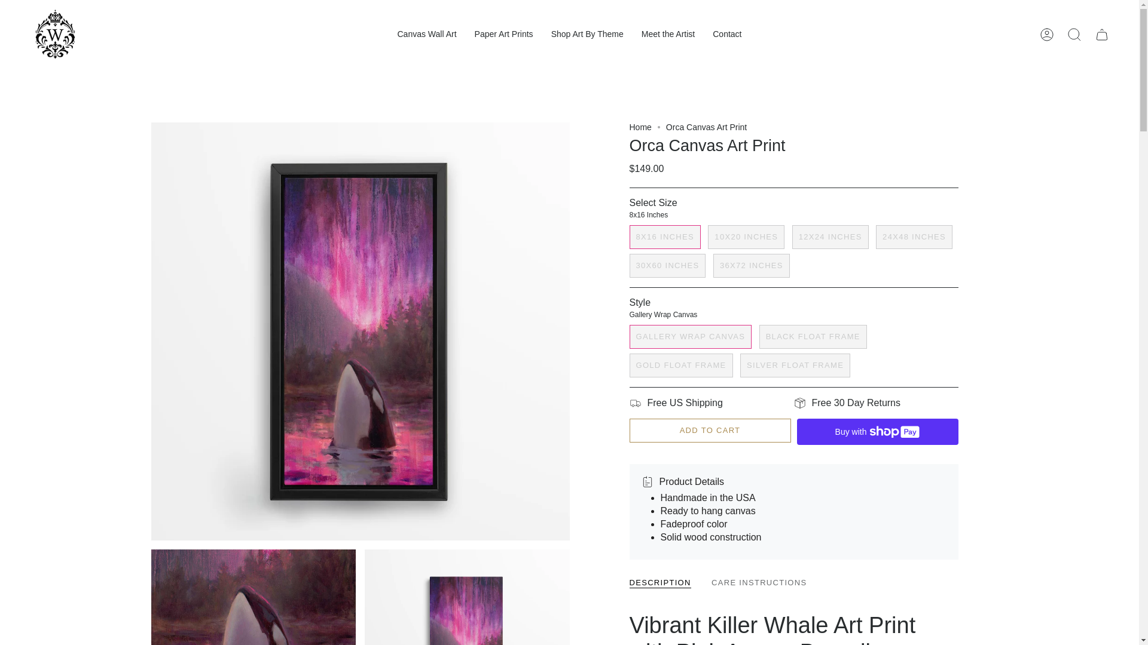  I want to click on My Account, so click(1047, 33).